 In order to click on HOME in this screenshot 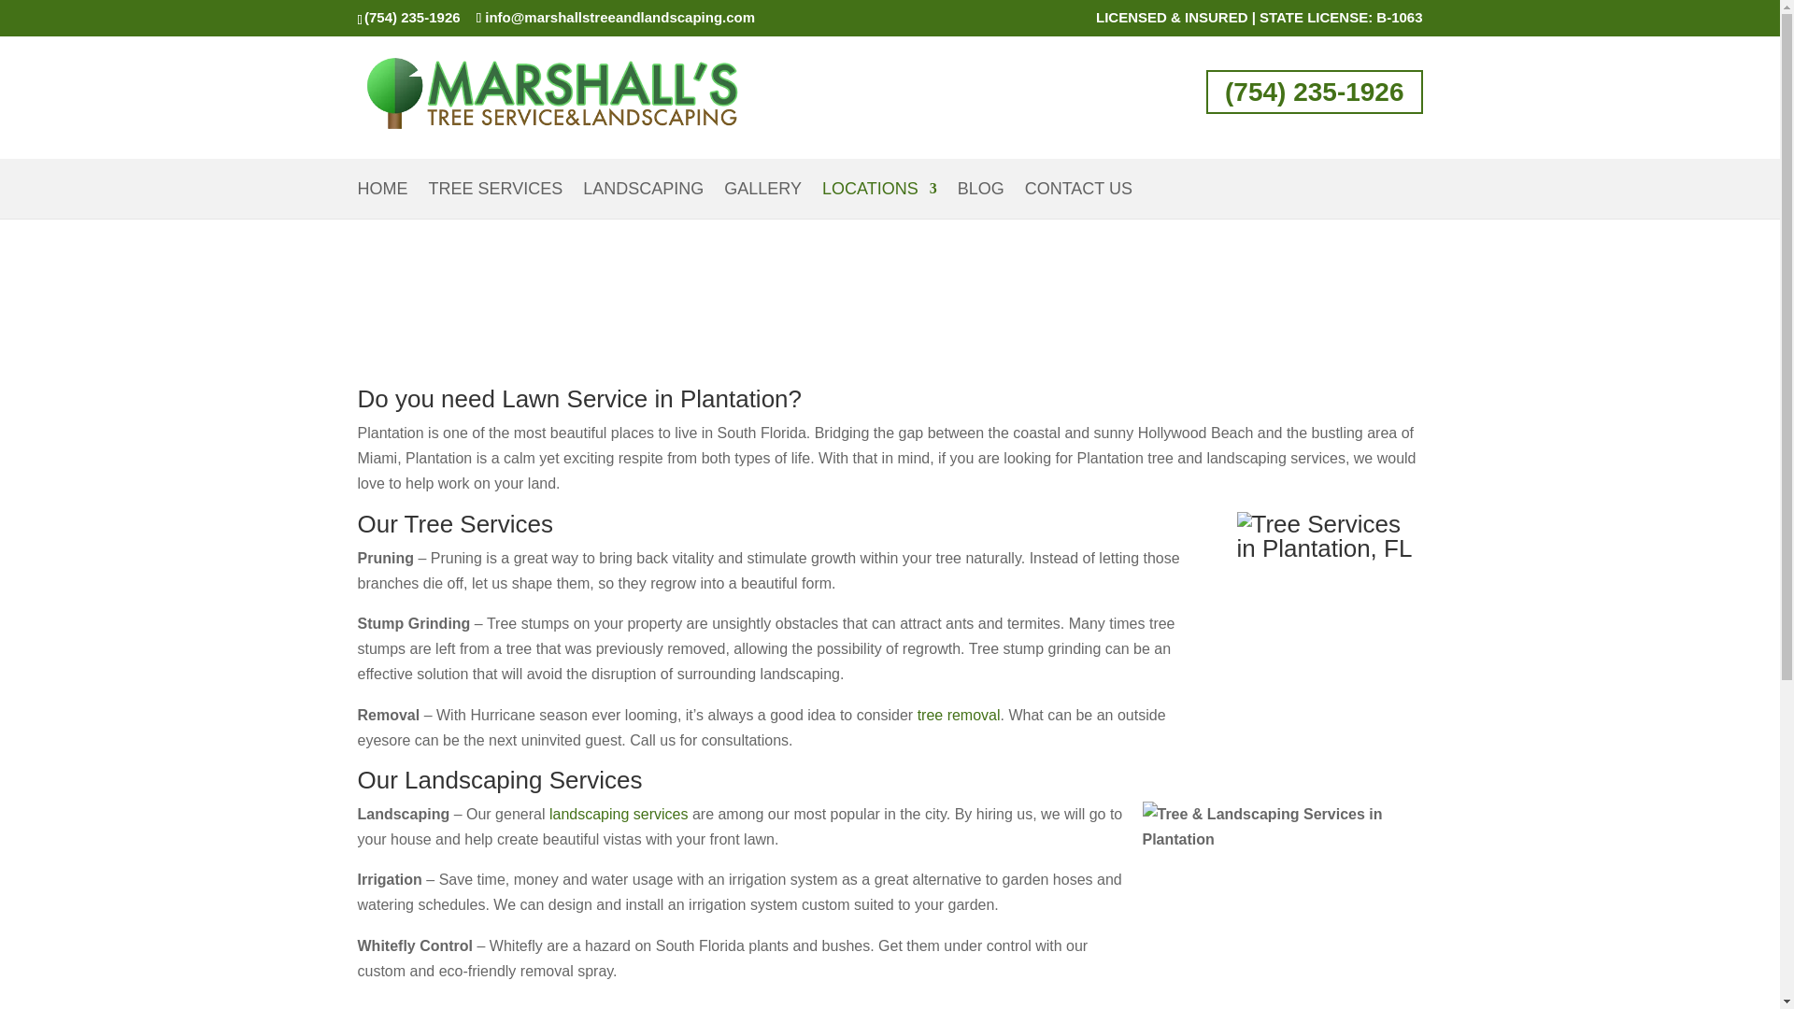, I will do `click(381, 200)`.